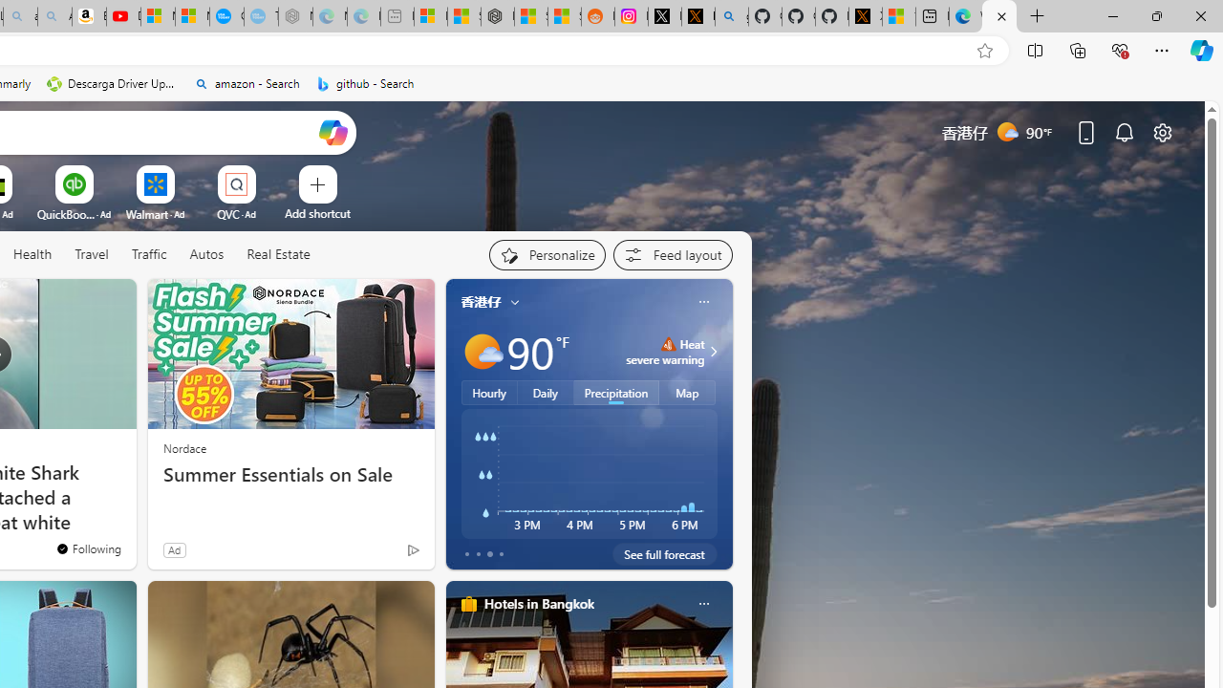 This screenshot has width=1223, height=688. Describe the element at coordinates (965, 17) in the screenshot. I see `Welcome to Microsoft Edge` at that location.